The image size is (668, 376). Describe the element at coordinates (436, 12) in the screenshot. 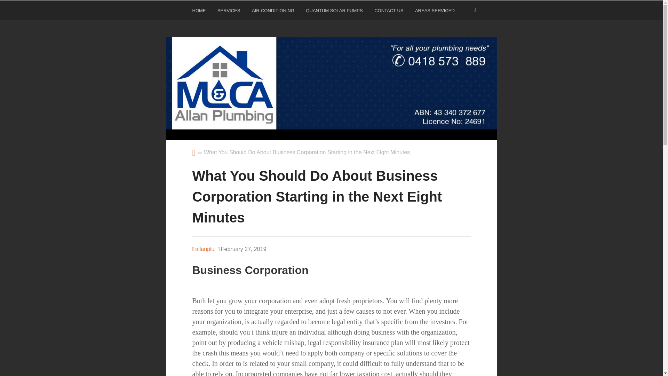

I see `AREAS SERVICED` at that location.